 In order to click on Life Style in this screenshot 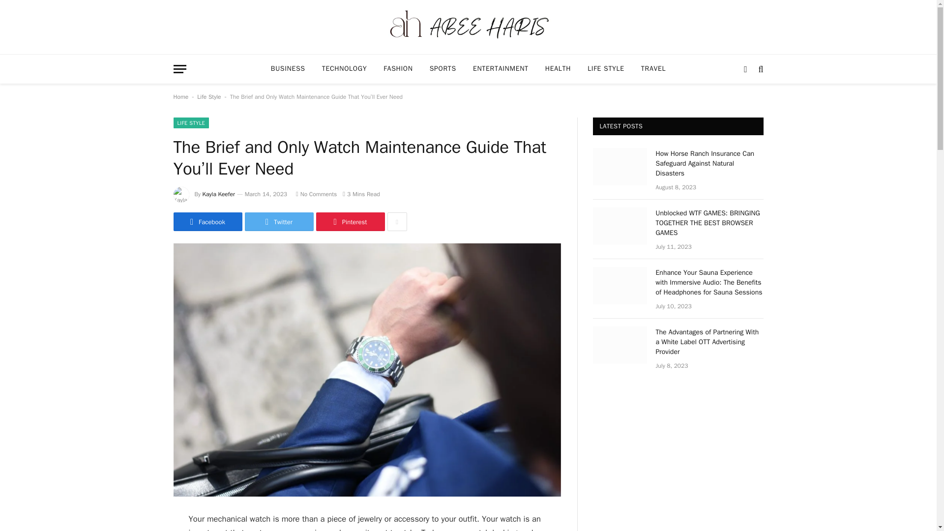, I will do `click(209, 97)`.